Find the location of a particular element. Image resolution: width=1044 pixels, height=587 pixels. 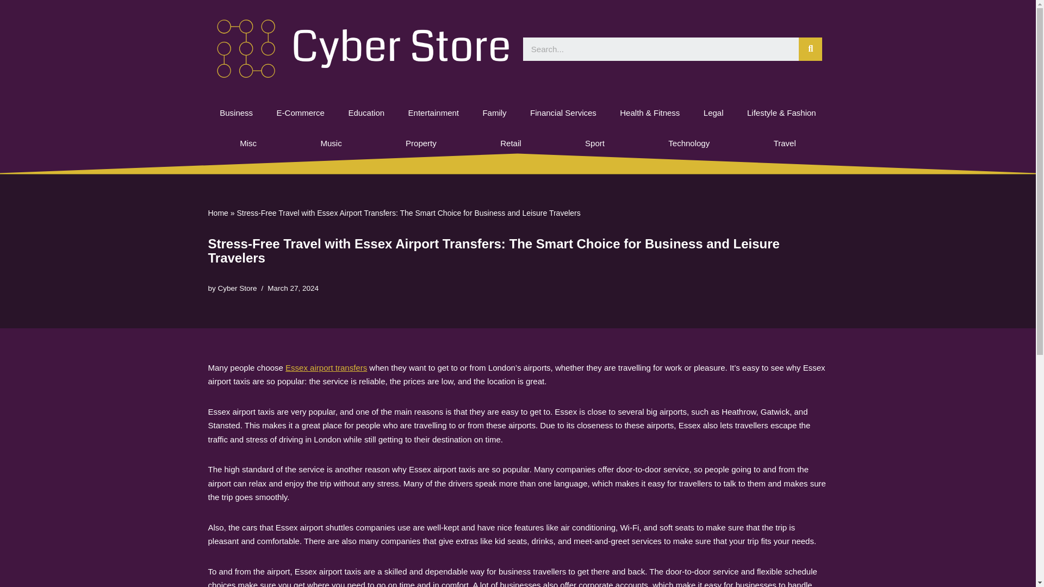

Legal is located at coordinates (713, 113).